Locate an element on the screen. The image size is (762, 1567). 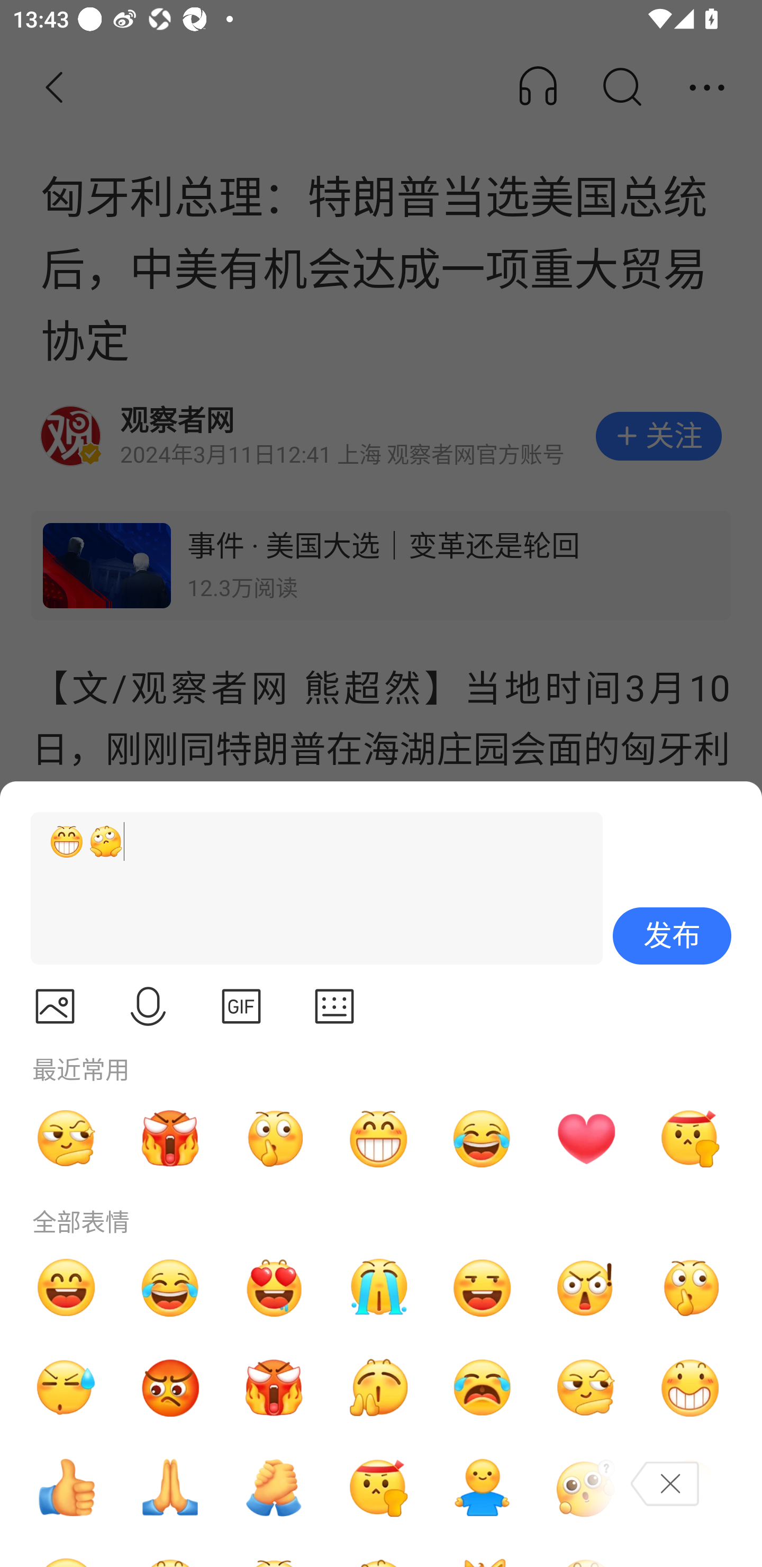
机智 is located at coordinates (66, 1138).